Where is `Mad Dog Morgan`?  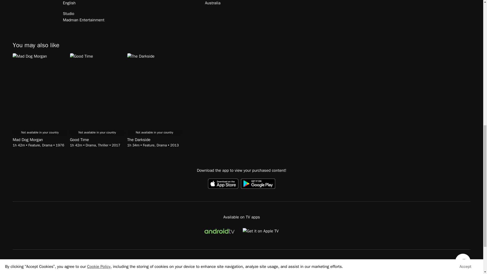
Mad Dog Morgan is located at coordinates (40, 140).